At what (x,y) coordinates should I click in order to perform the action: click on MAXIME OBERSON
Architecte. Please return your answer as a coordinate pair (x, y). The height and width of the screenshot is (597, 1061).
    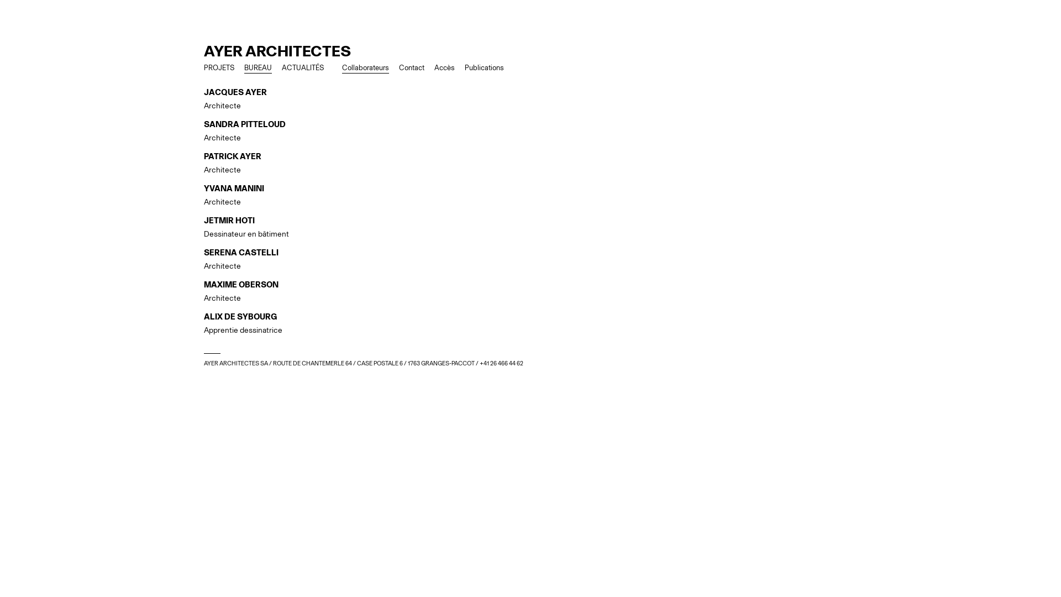
    Looking at the image, I should click on (530, 291).